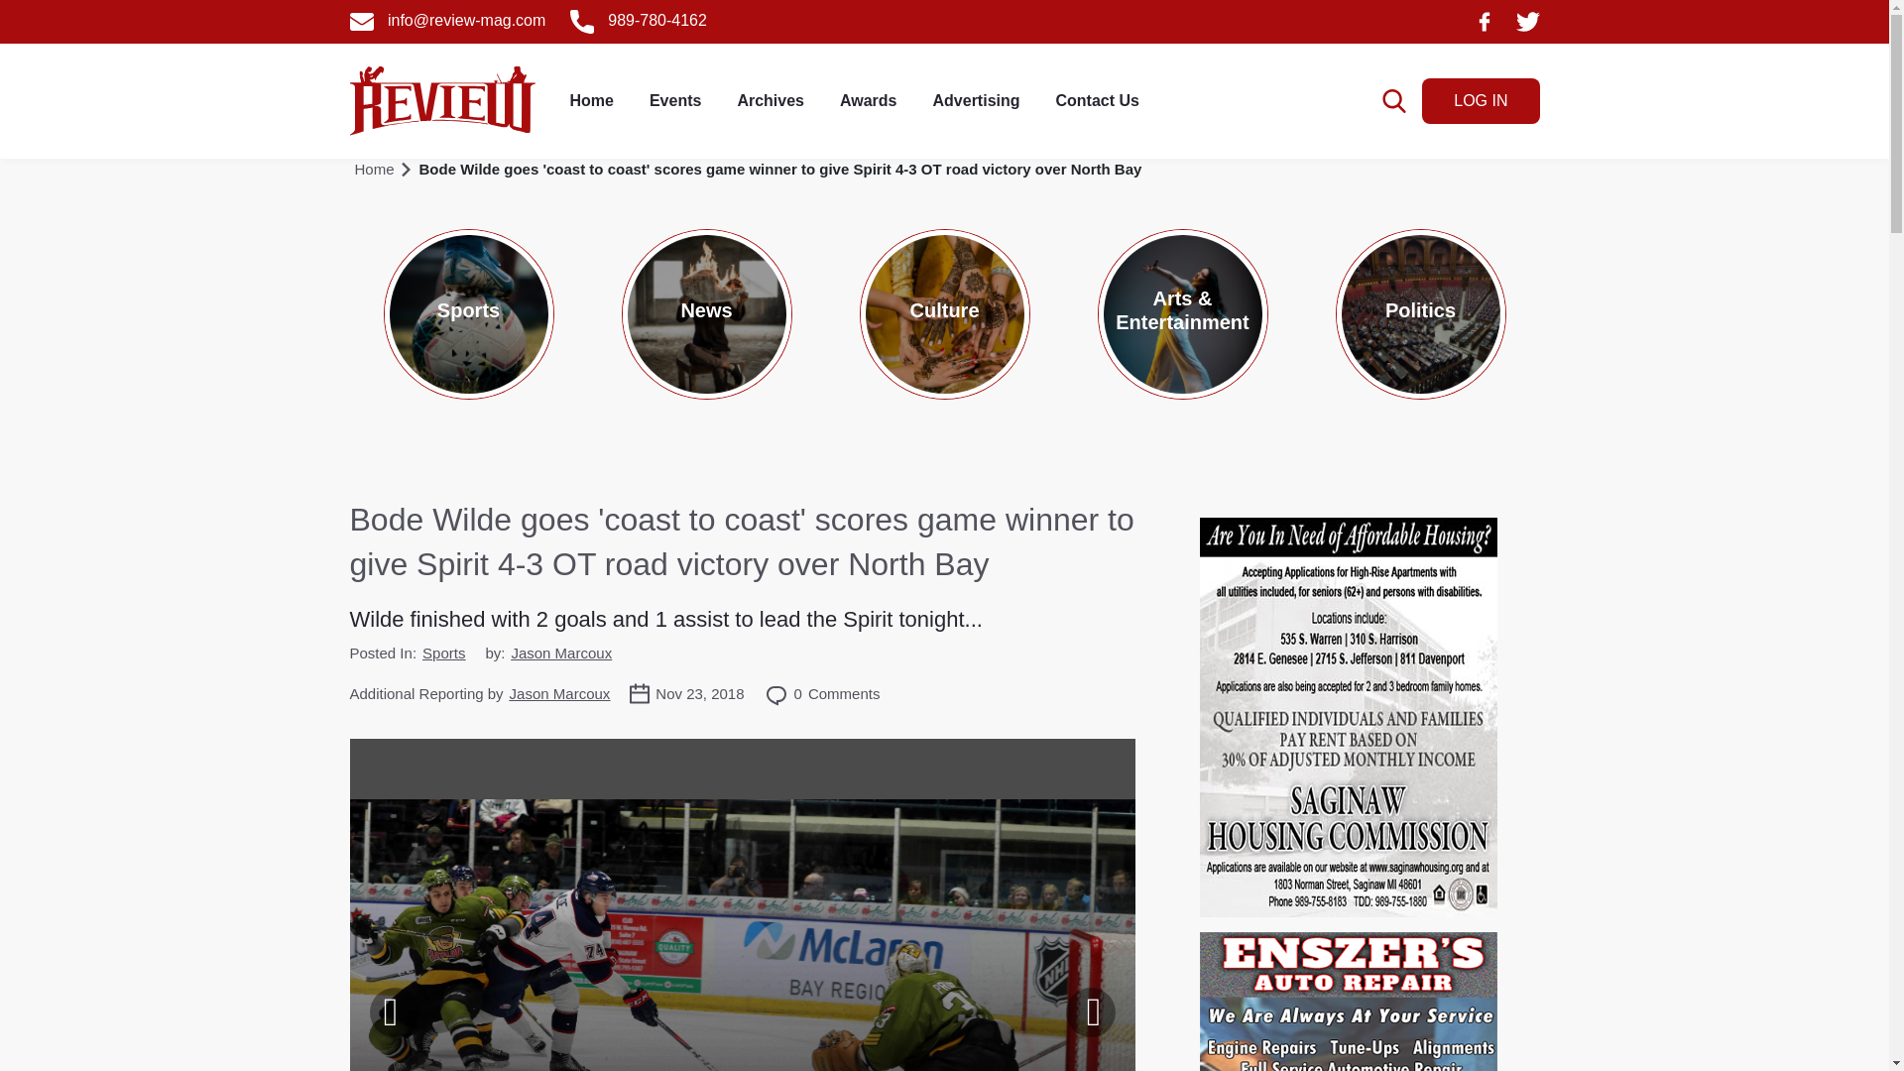 This screenshot has height=1071, width=1904. Describe the element at coordinates (468, 313) in the screenshot. I see `Sports` at that location.